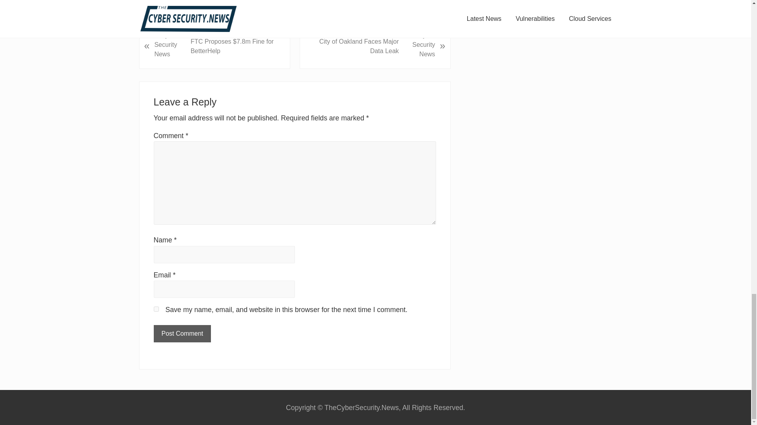 This screenshot has height=425, width=757. Describe the element at coordinates (156, 309) in the screenshot. I see `yes` at that location.